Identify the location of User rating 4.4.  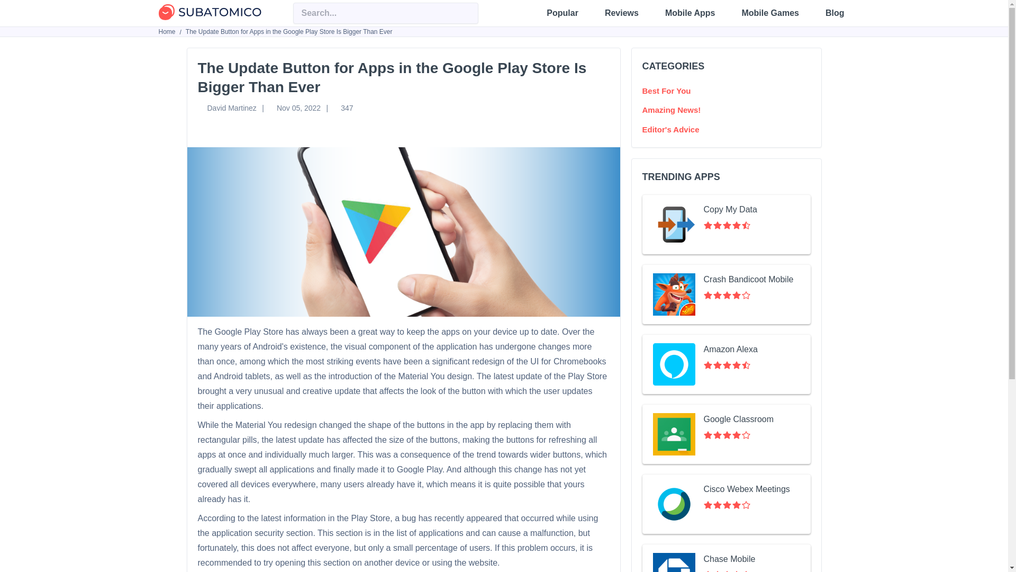
(727, 571).